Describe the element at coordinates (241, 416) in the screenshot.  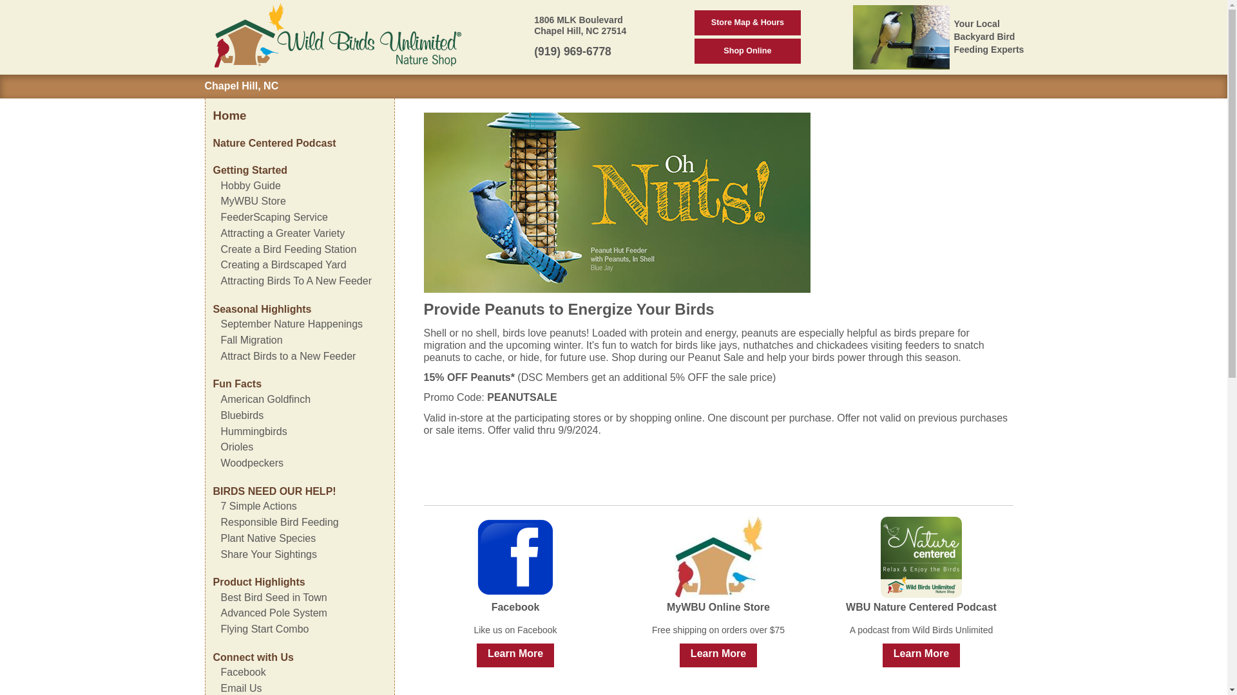
I see `Bluebirds` at that location.